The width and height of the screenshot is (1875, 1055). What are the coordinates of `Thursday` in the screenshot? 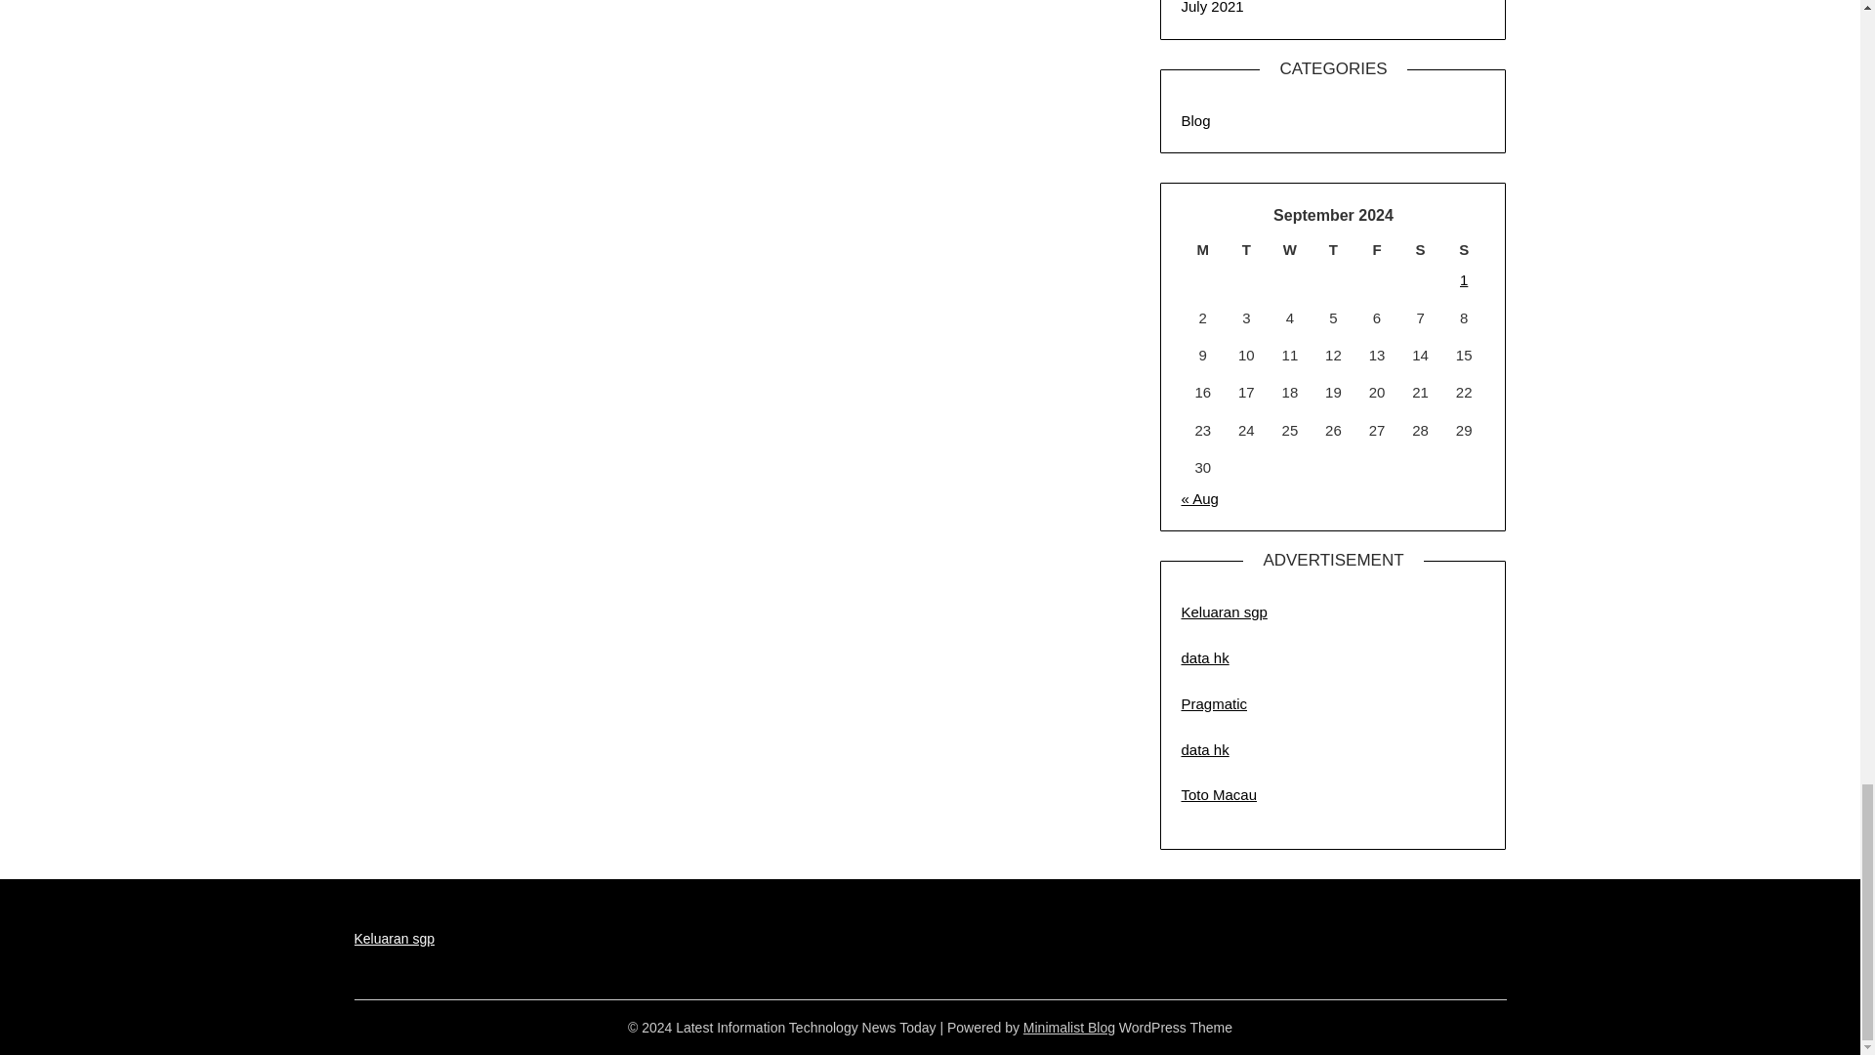 It's located at (1333, 250).